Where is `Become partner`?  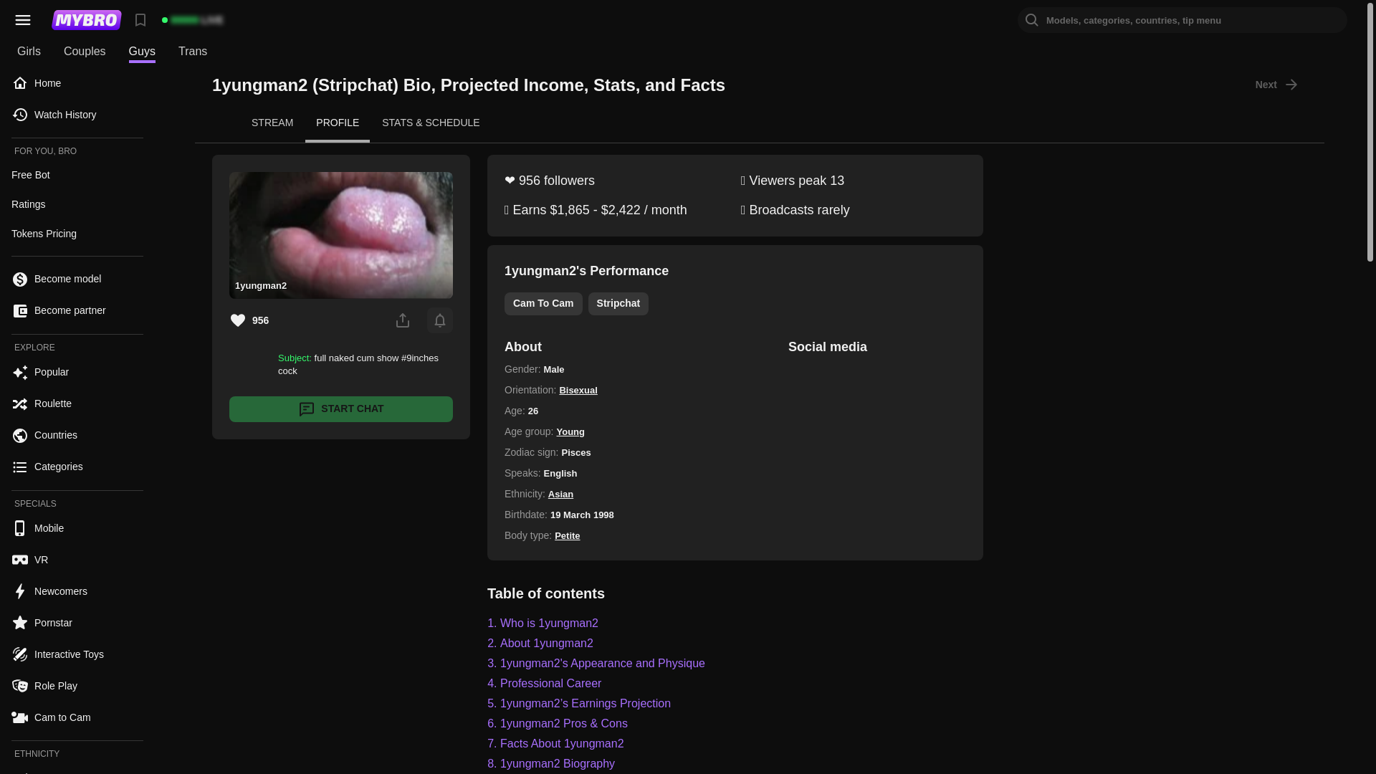
Become partner is located at coordinates (77, 310).